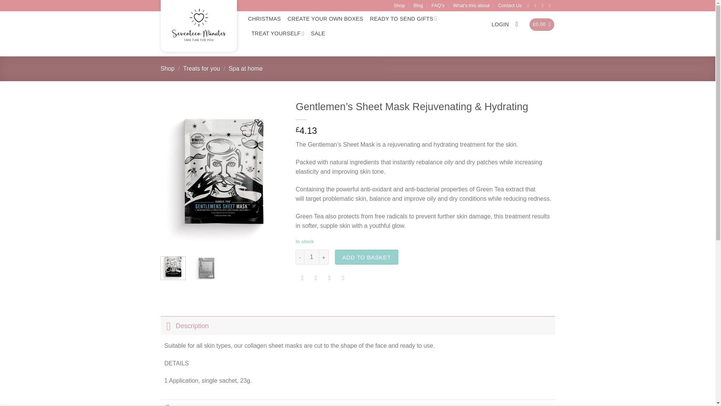 The width and height of the screenshot is (721, 406). Describe the element at coordinates (542, 24) in the screenshot. I see `Basket` at that location.